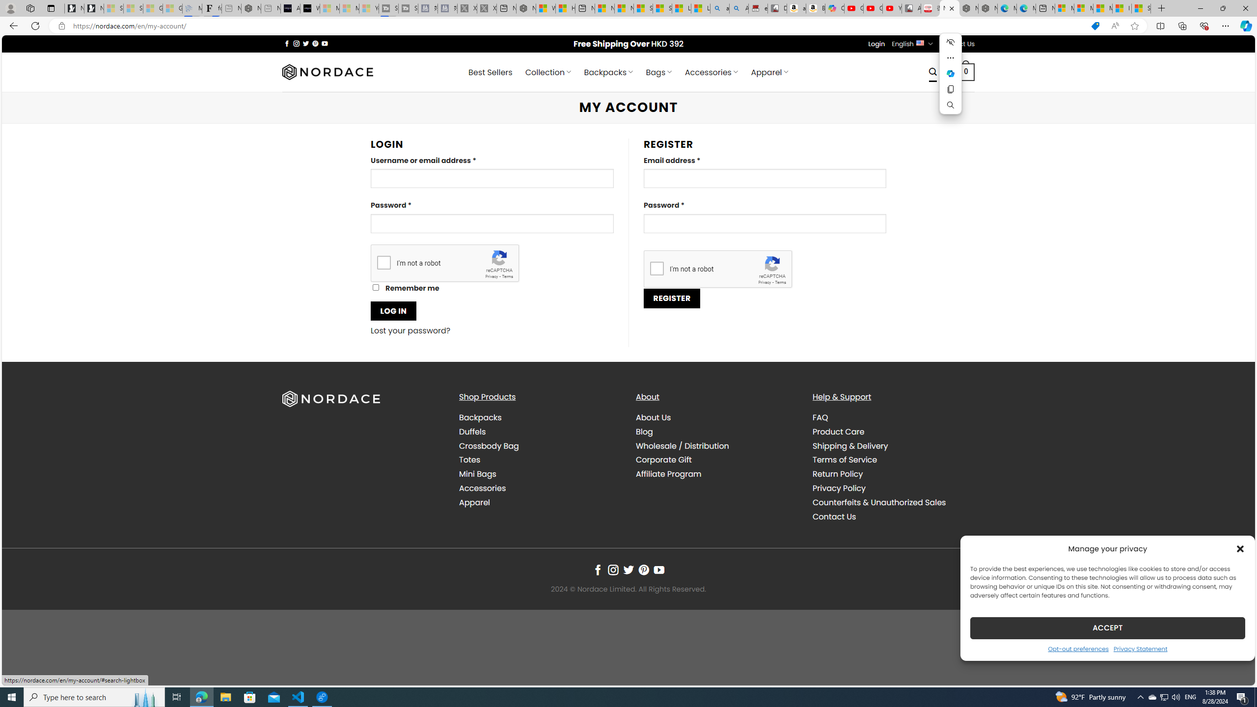  Describe the element at coordinates (873, 8) in the screenshot. I see `Gloom - YouTube` at that location.